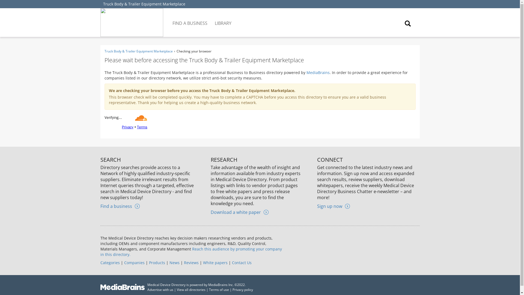 The height and width of the screenshot is (295, 524). Describe the element at coordinates (318, 72) in the screenshot. I see `MediaBrains` at that location.